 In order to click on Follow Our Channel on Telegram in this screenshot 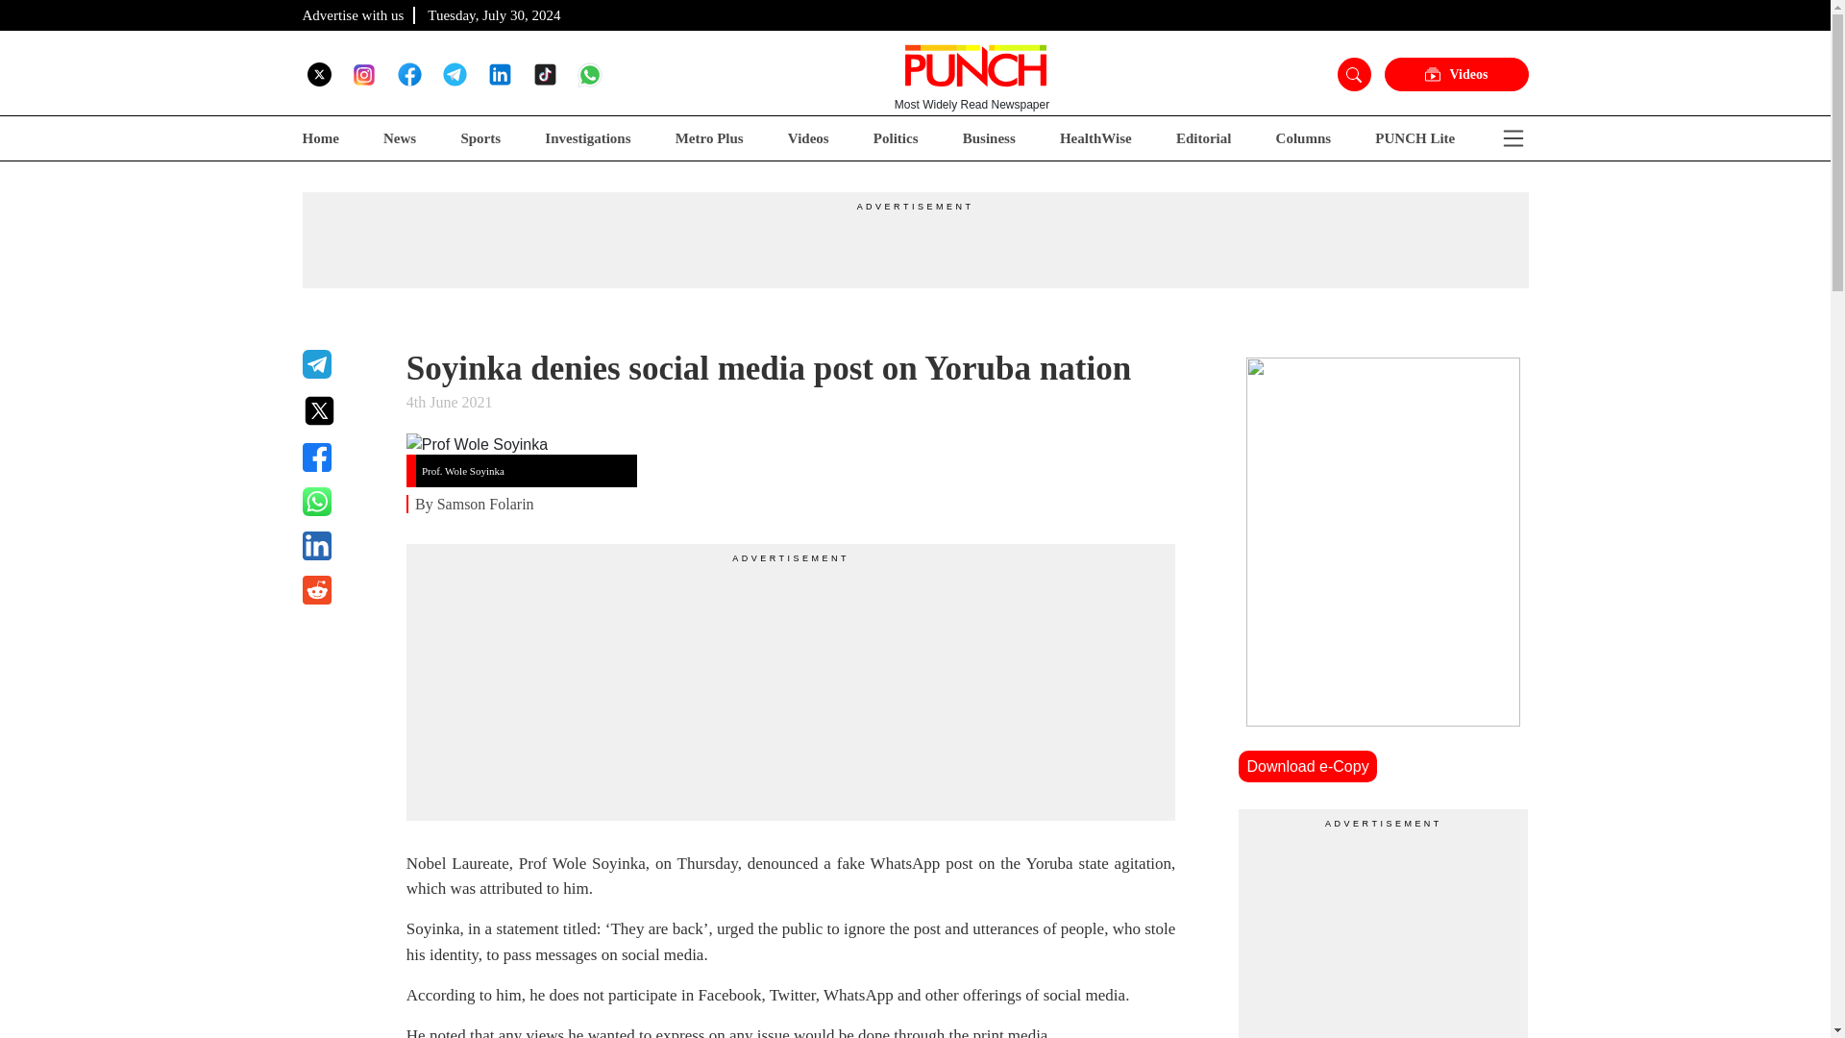, I will do `click(454, 73)`.